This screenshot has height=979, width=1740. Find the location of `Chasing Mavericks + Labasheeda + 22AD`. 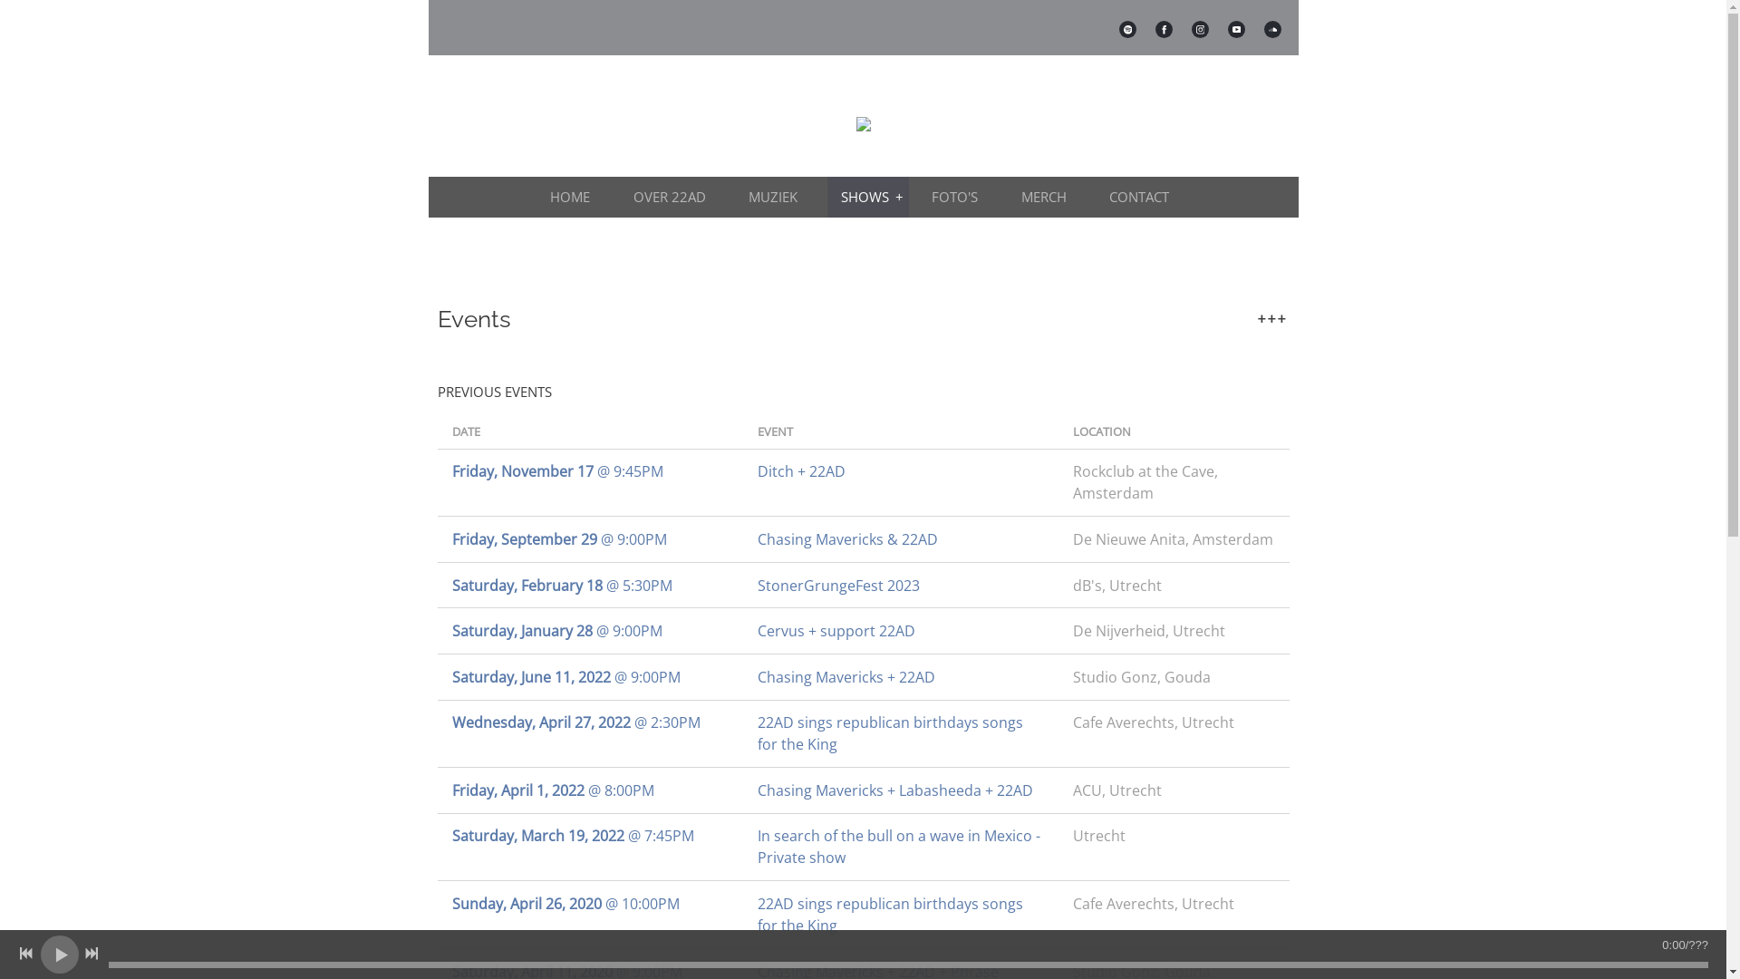

Chasing Mavericks + Labasheeda + 22AD is located at coordinates (901, 790).